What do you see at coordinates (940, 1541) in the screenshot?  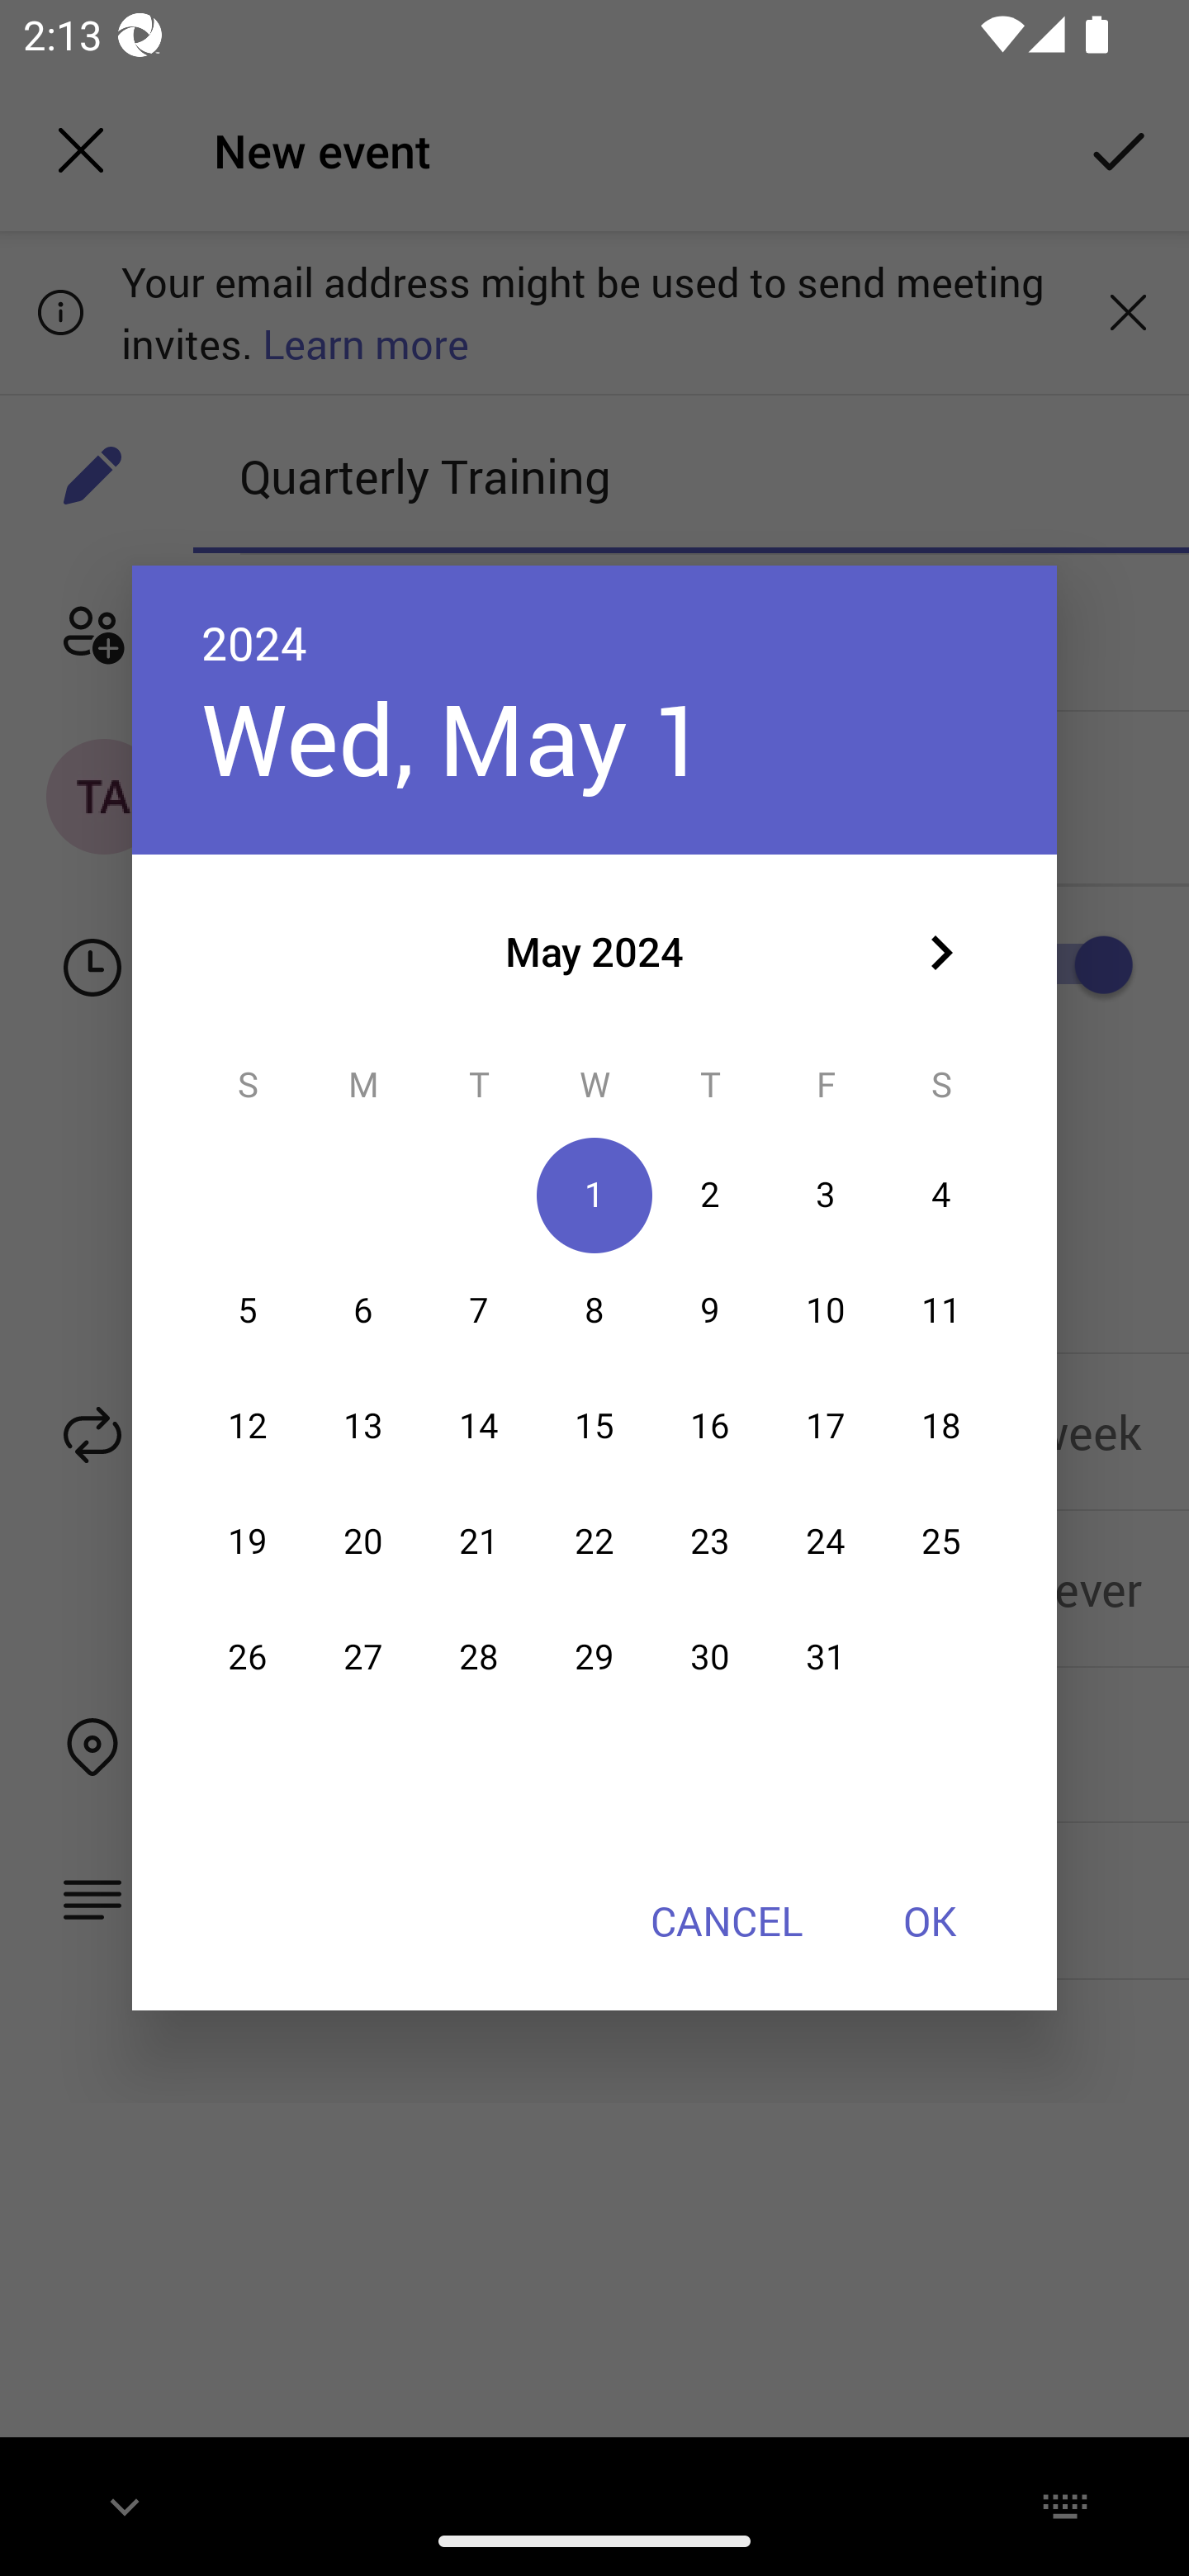 I see `25 25 May 2024` at bounding box center [940, 1541].